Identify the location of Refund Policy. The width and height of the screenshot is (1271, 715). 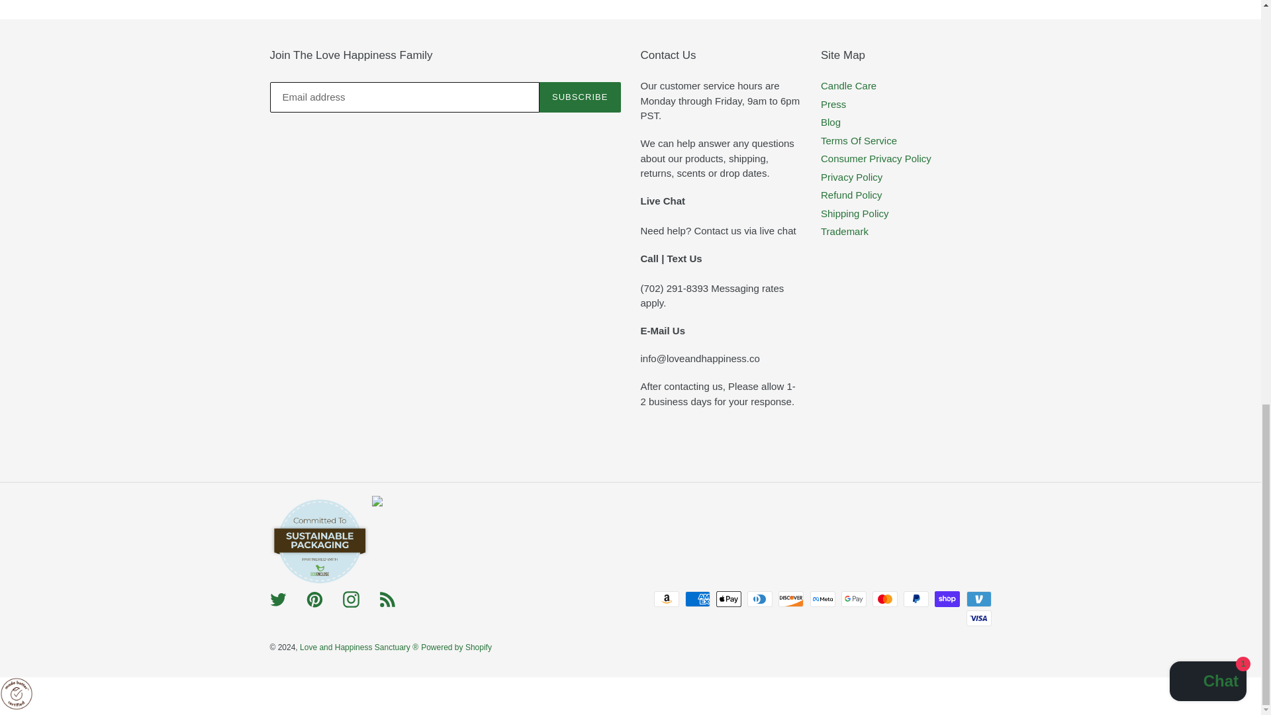
(851, 195).